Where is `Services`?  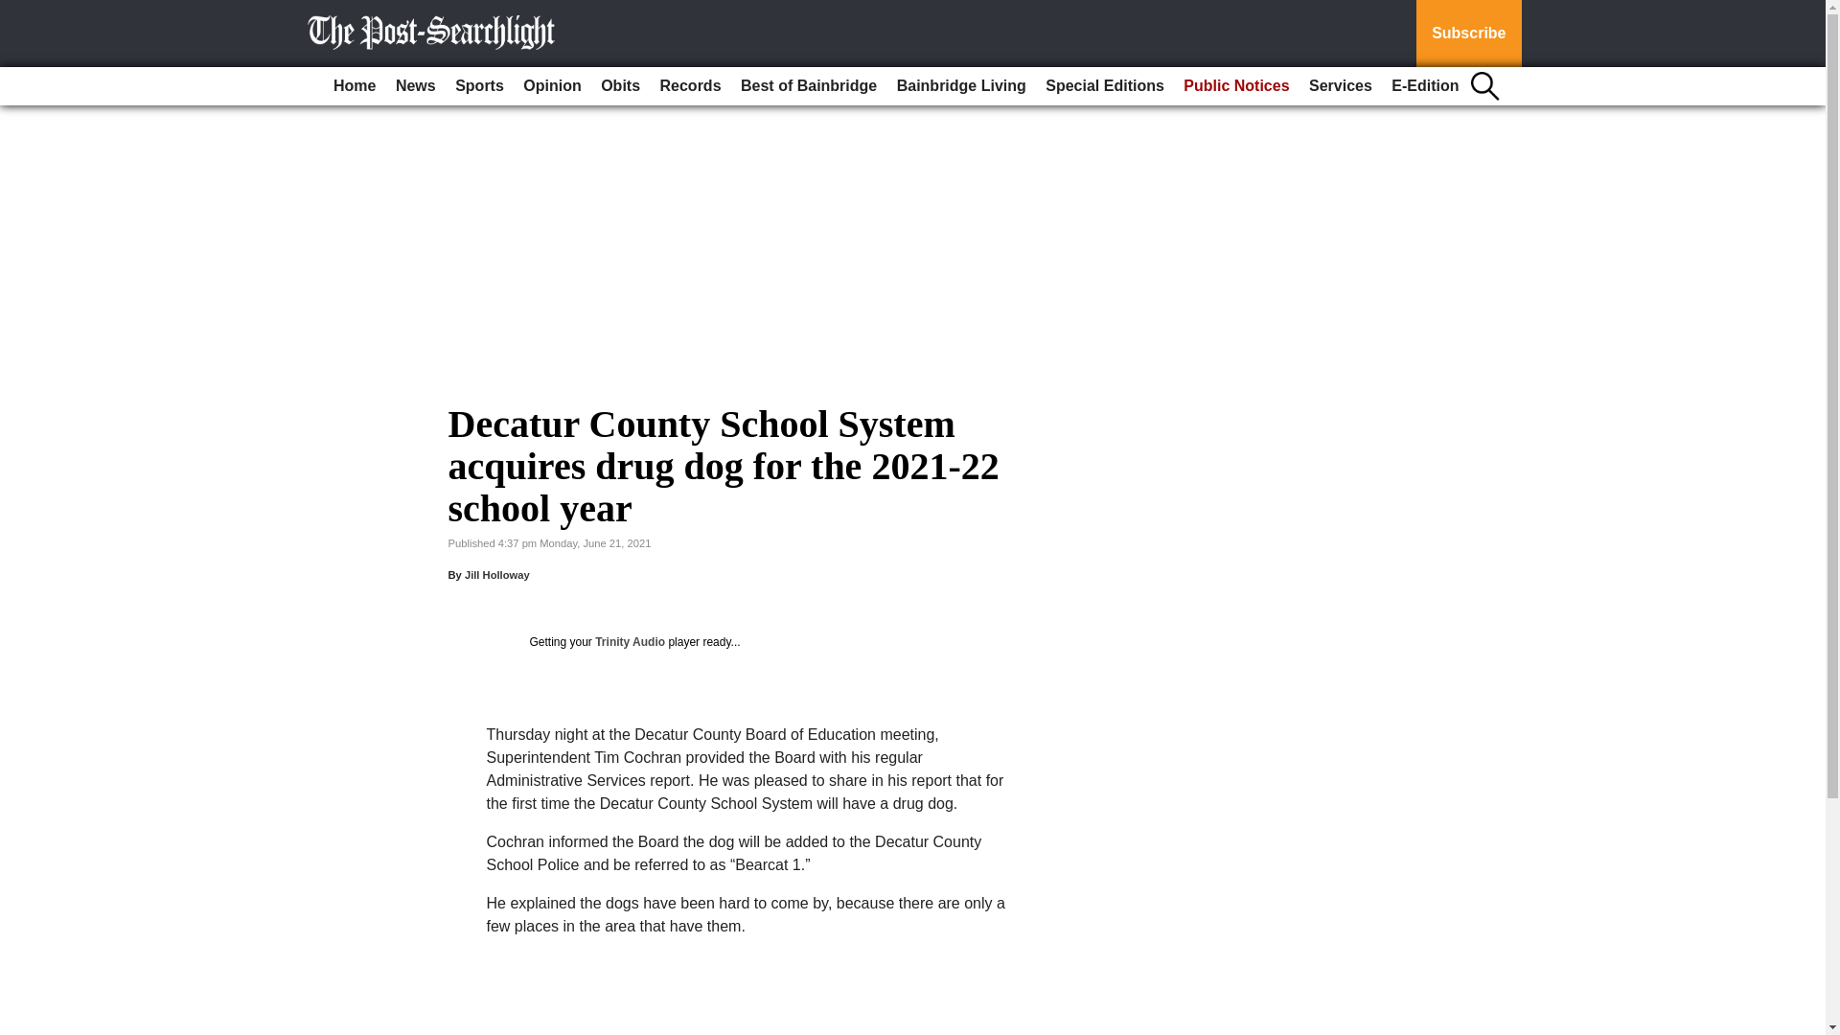
Services is located at coordinates (1340, 86).